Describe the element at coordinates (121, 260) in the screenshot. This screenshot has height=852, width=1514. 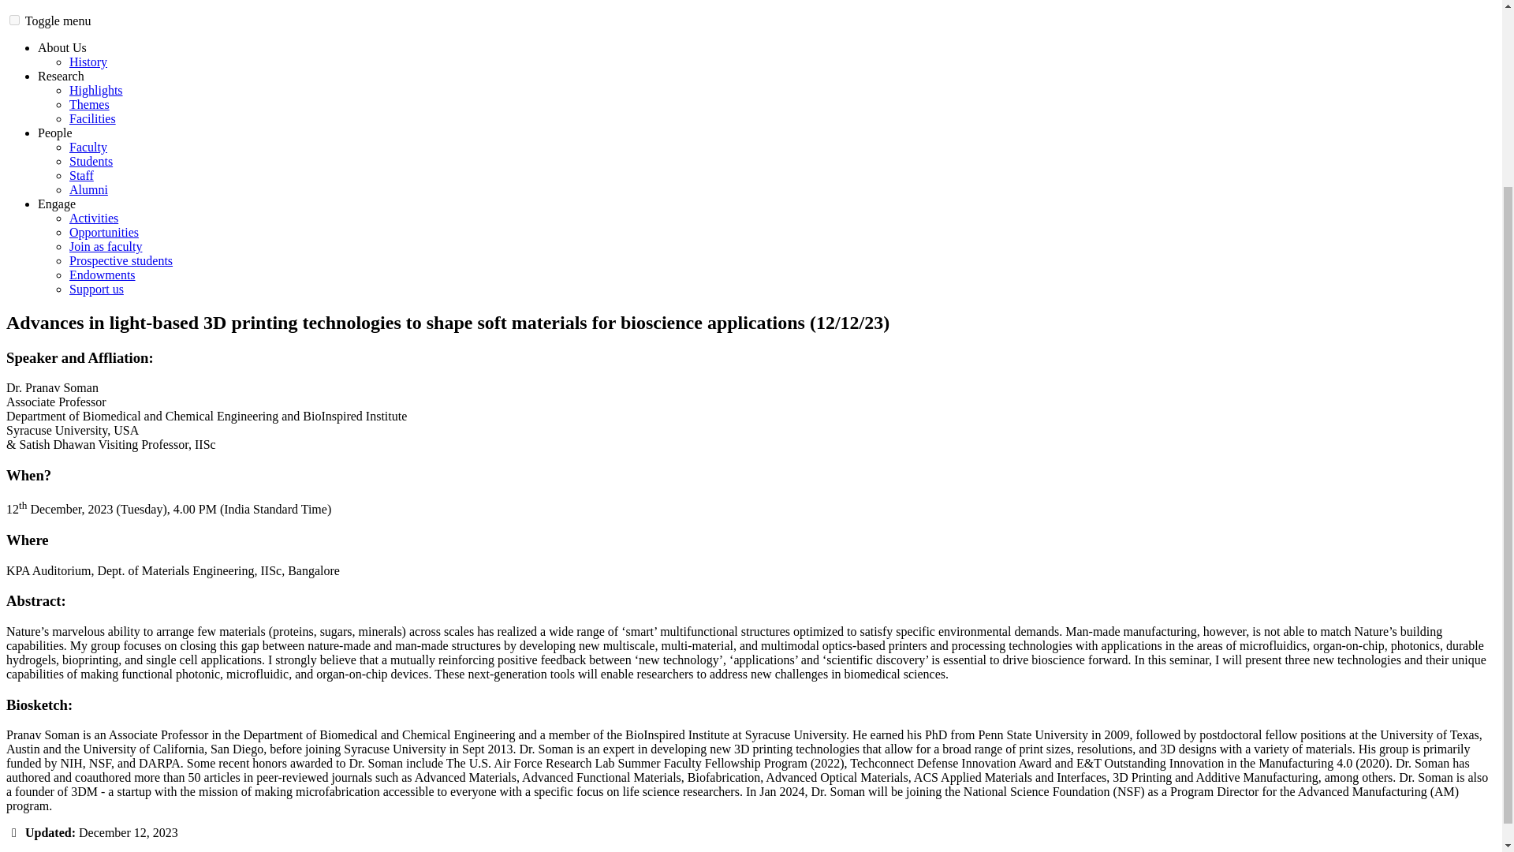
I see `Prospective students` at that location.